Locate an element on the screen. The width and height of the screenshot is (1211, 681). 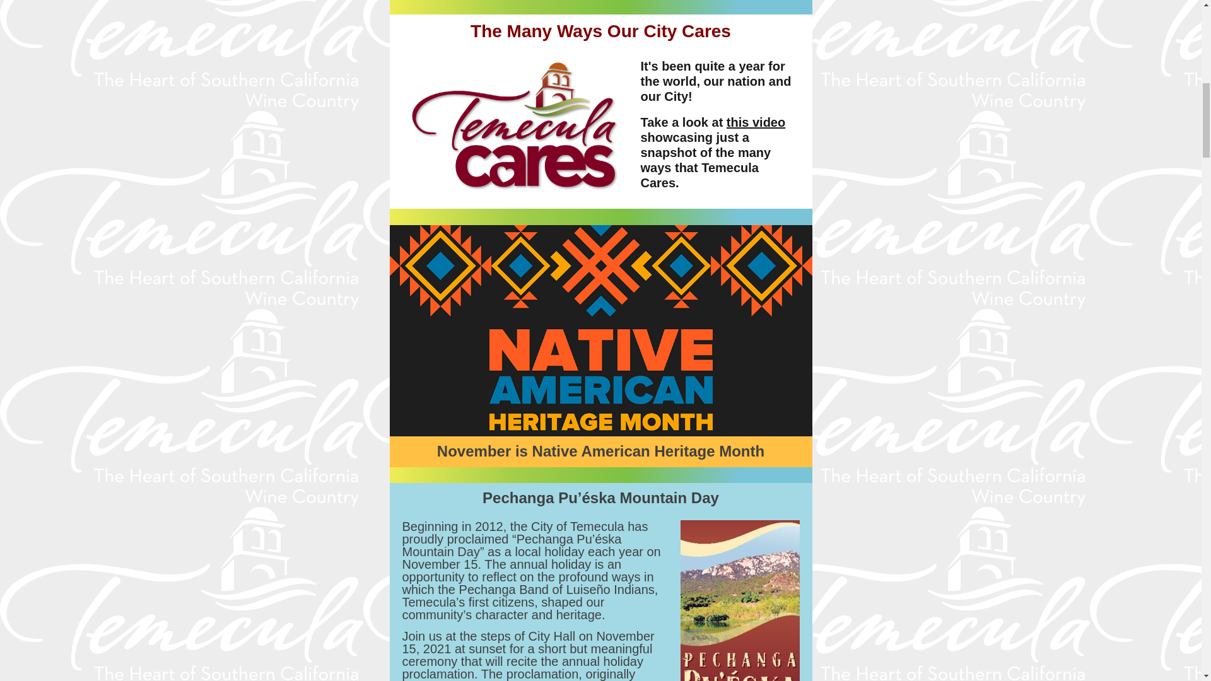
this video is located at coordinates (756, 122).